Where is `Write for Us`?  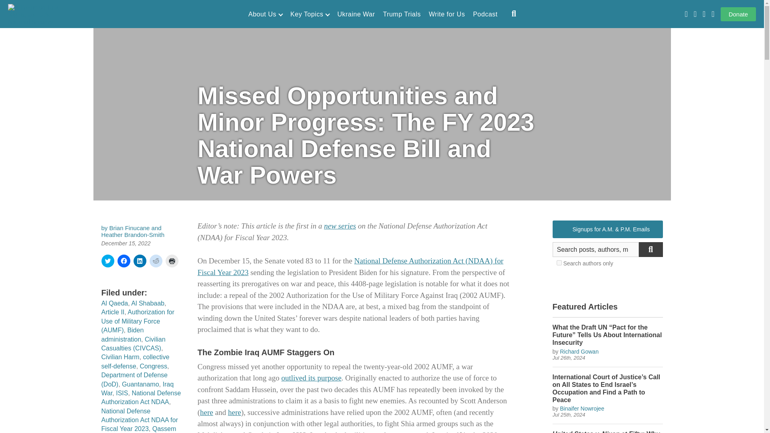
Write for Us is located at coordinates (447, 14).